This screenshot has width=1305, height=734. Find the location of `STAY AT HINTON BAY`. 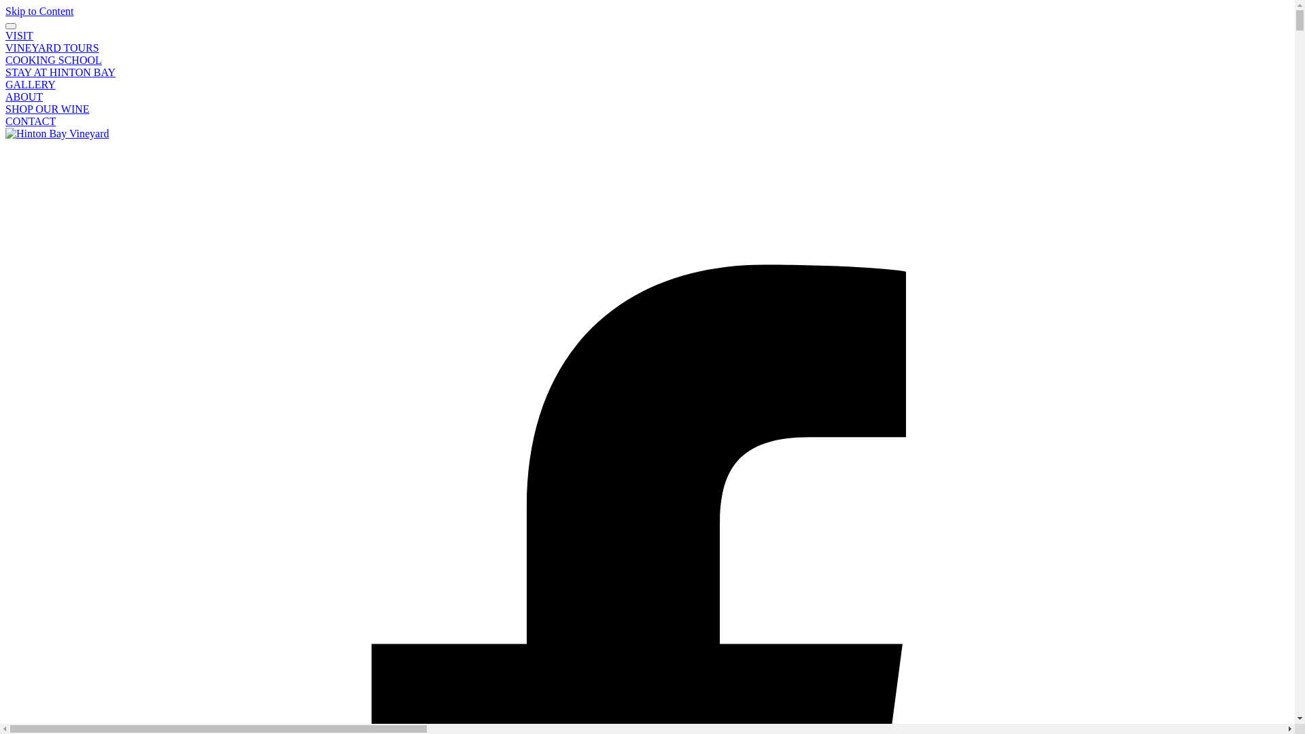

STAY AT HINTON BAY is located at coordinates (60, 72).